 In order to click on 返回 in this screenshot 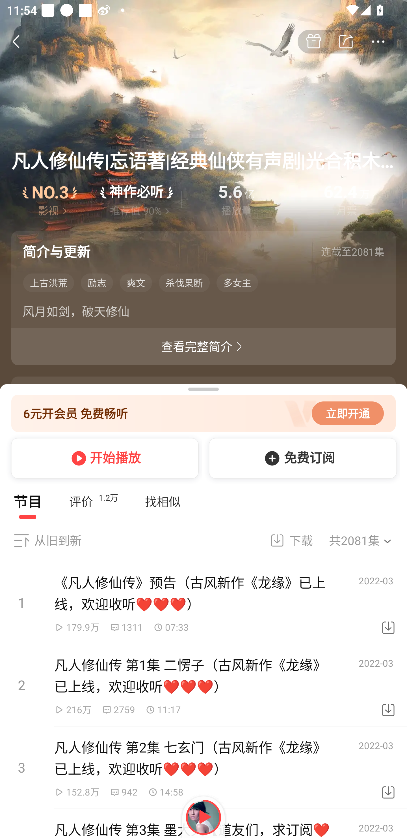, I will do `click(21, 41)`.